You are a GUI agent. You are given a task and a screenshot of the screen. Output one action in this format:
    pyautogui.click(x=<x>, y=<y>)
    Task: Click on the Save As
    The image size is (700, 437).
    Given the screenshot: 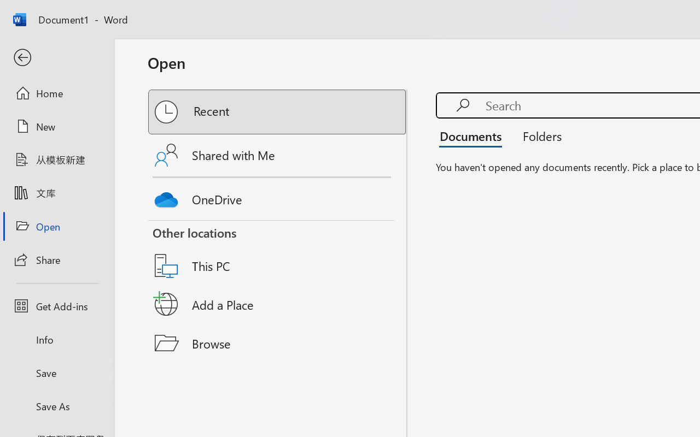 What is the action you would take?
    pyautogui.click(x=57, y=406)
    